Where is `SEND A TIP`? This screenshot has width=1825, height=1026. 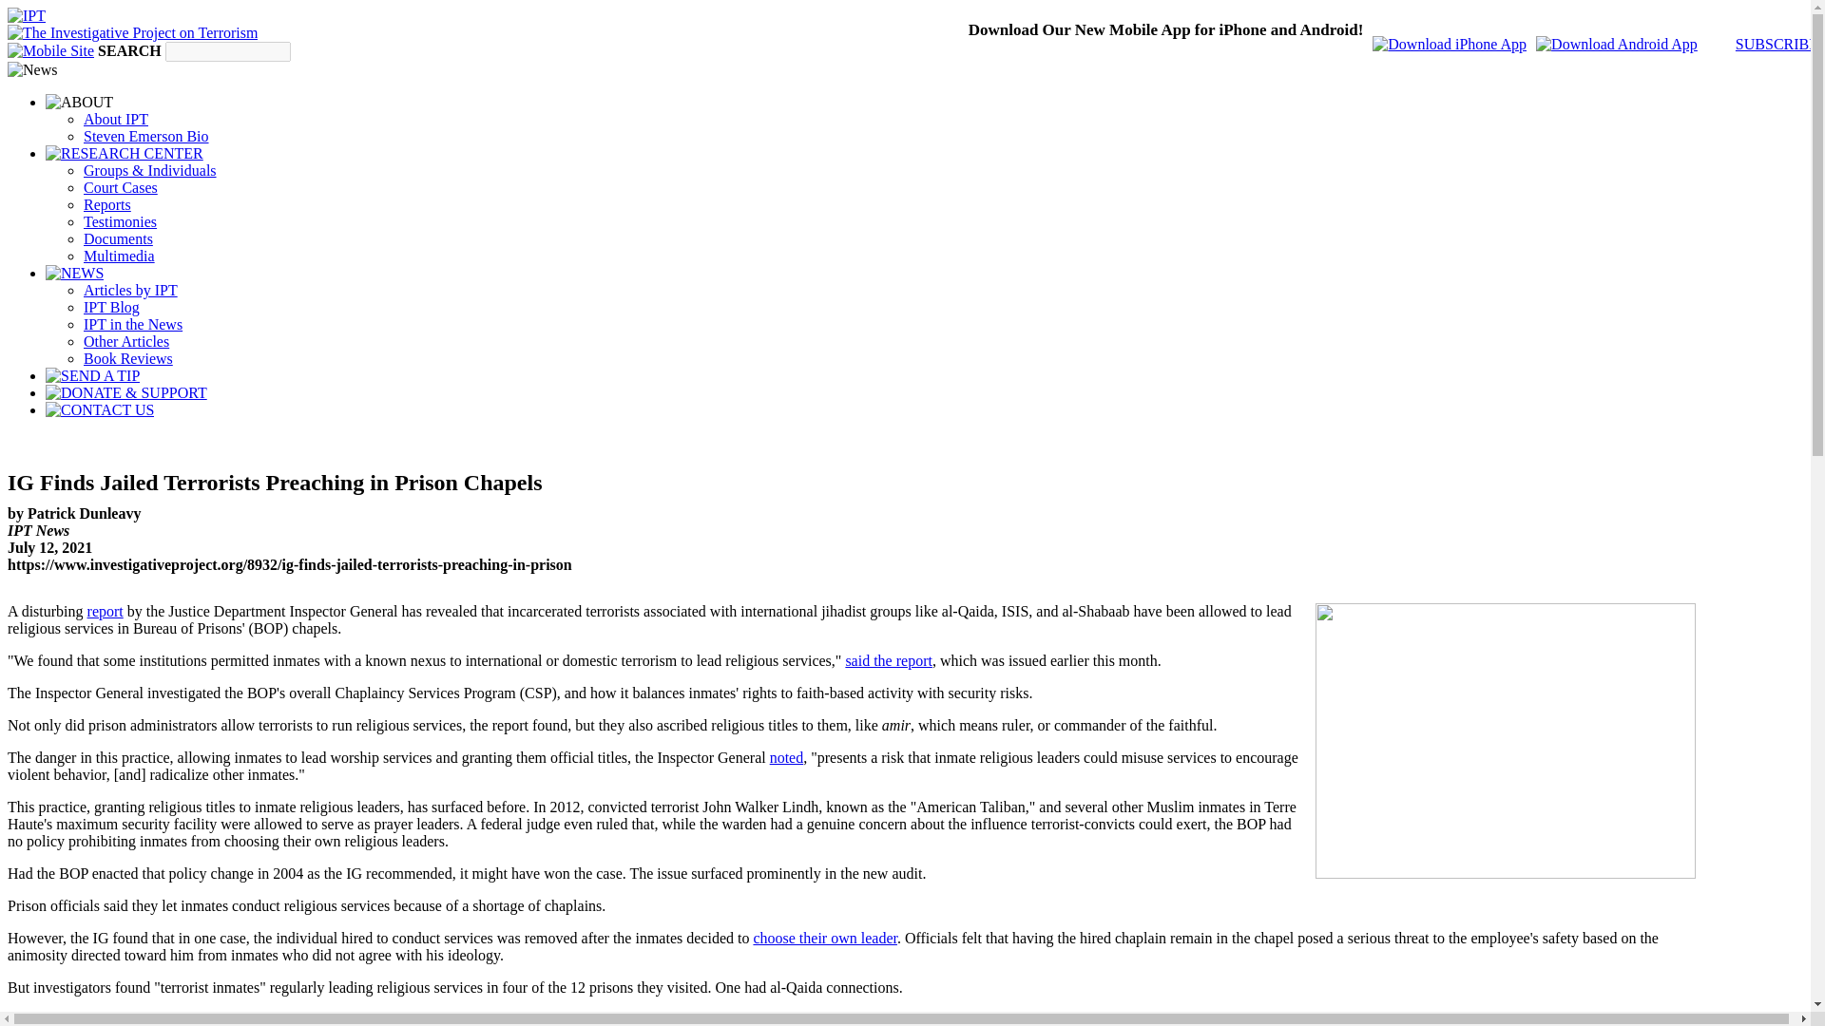 SEND A TIP is located at coordinates (93, 376).